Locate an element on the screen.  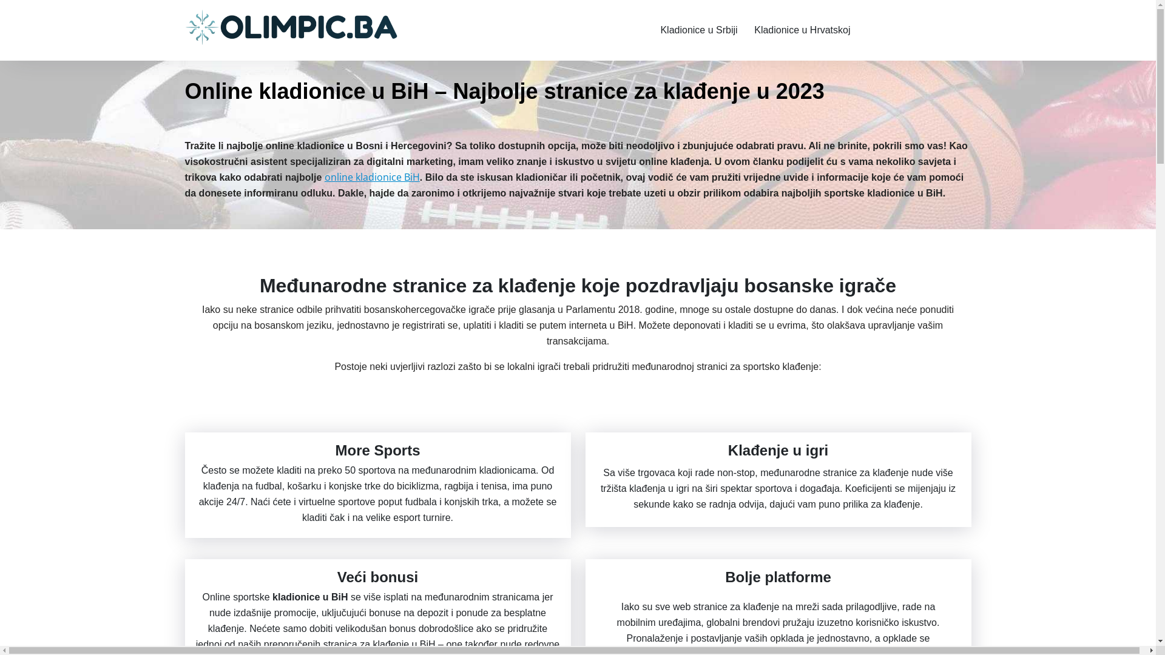
online kladionice BiH is located at coordinates (373, 177).